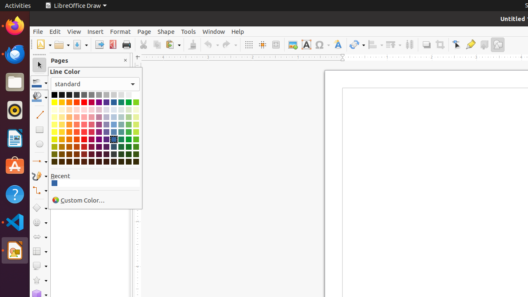 This screenshot has width=528, height=297. Describe the element at coordinates (129, 125) in the screenshot. I see `Light Green 2` at that location.